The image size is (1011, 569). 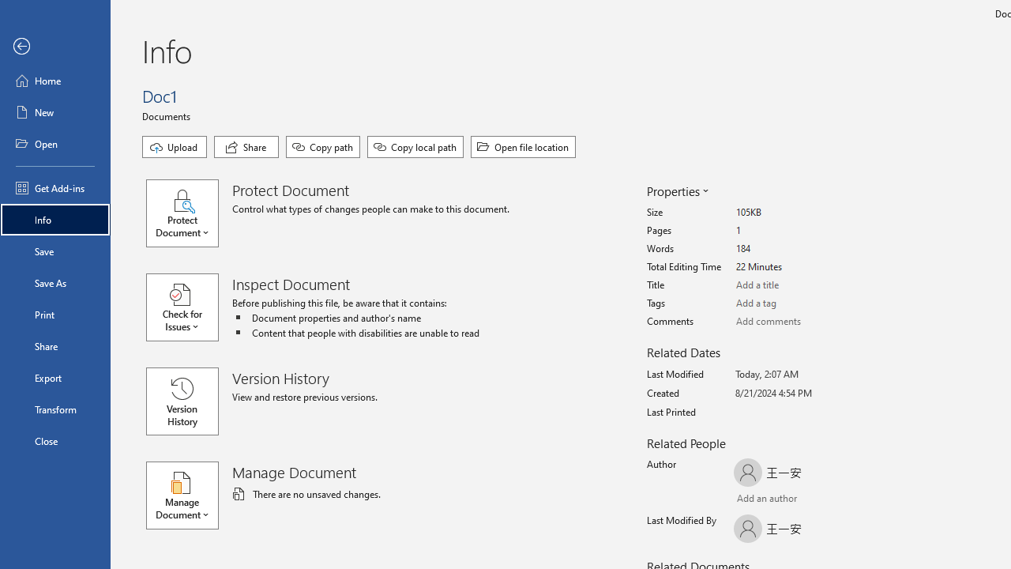 I want to click on Size, so click(x=795, y=213).